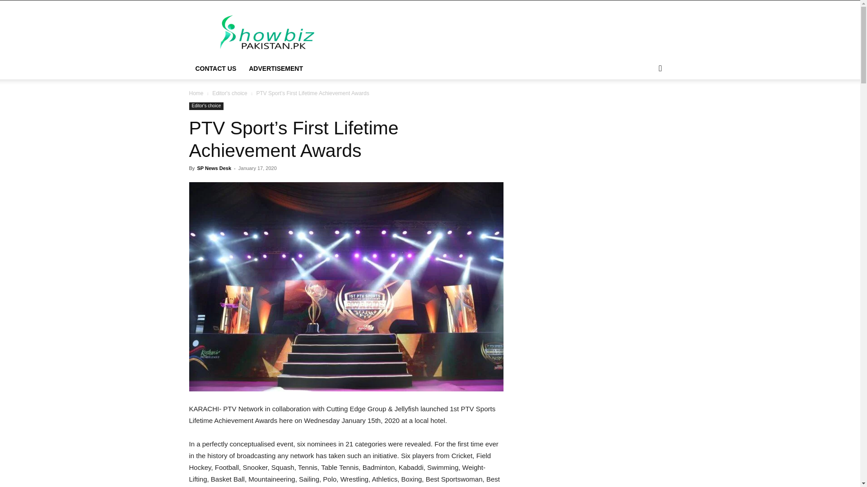 This screenshot has height=487, width=867. What do you see at coordinates (216, 69) in the screenshot?
I see `CONTACT US` at bounding box center [216, 69].